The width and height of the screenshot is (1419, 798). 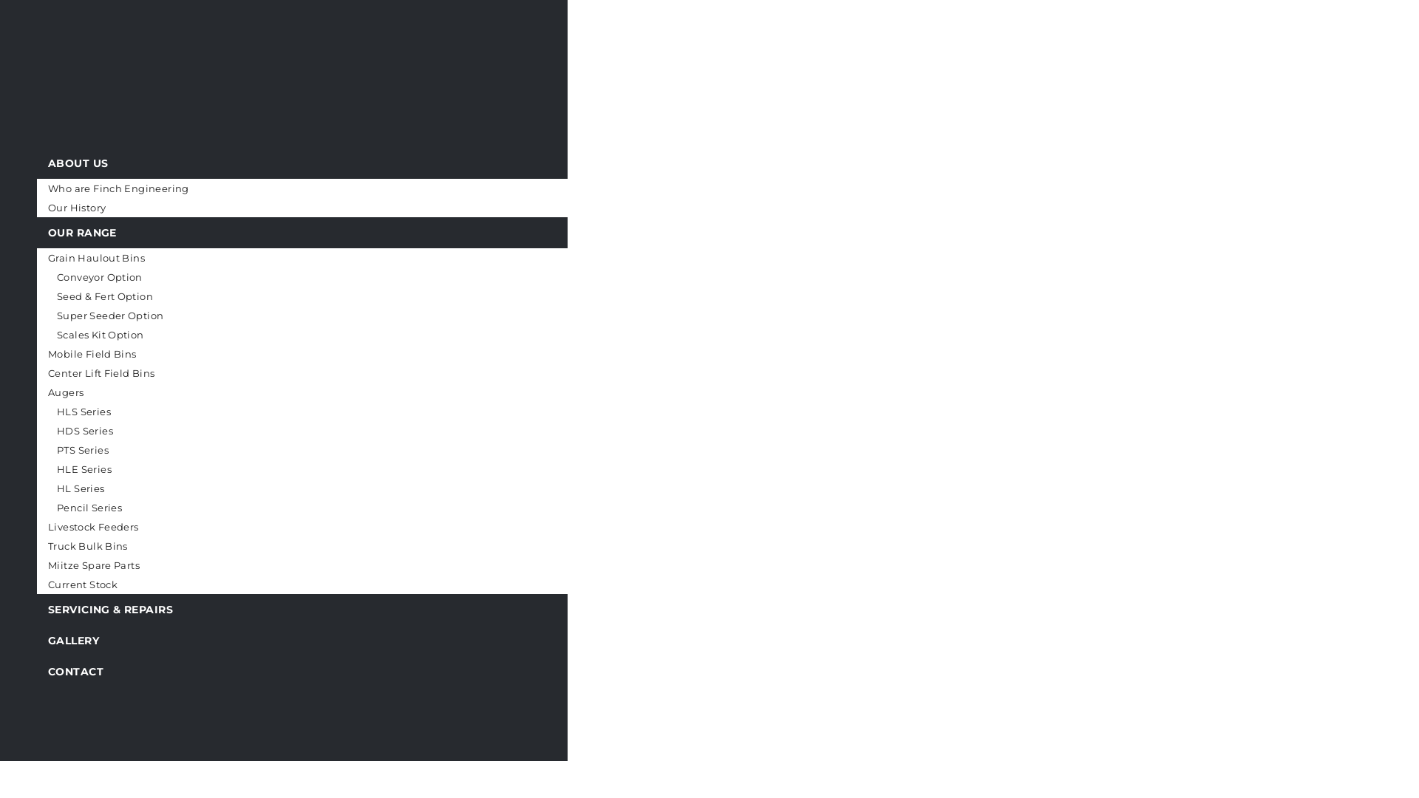 I want to click on Conveyor Option, so click(x=330, y=277).